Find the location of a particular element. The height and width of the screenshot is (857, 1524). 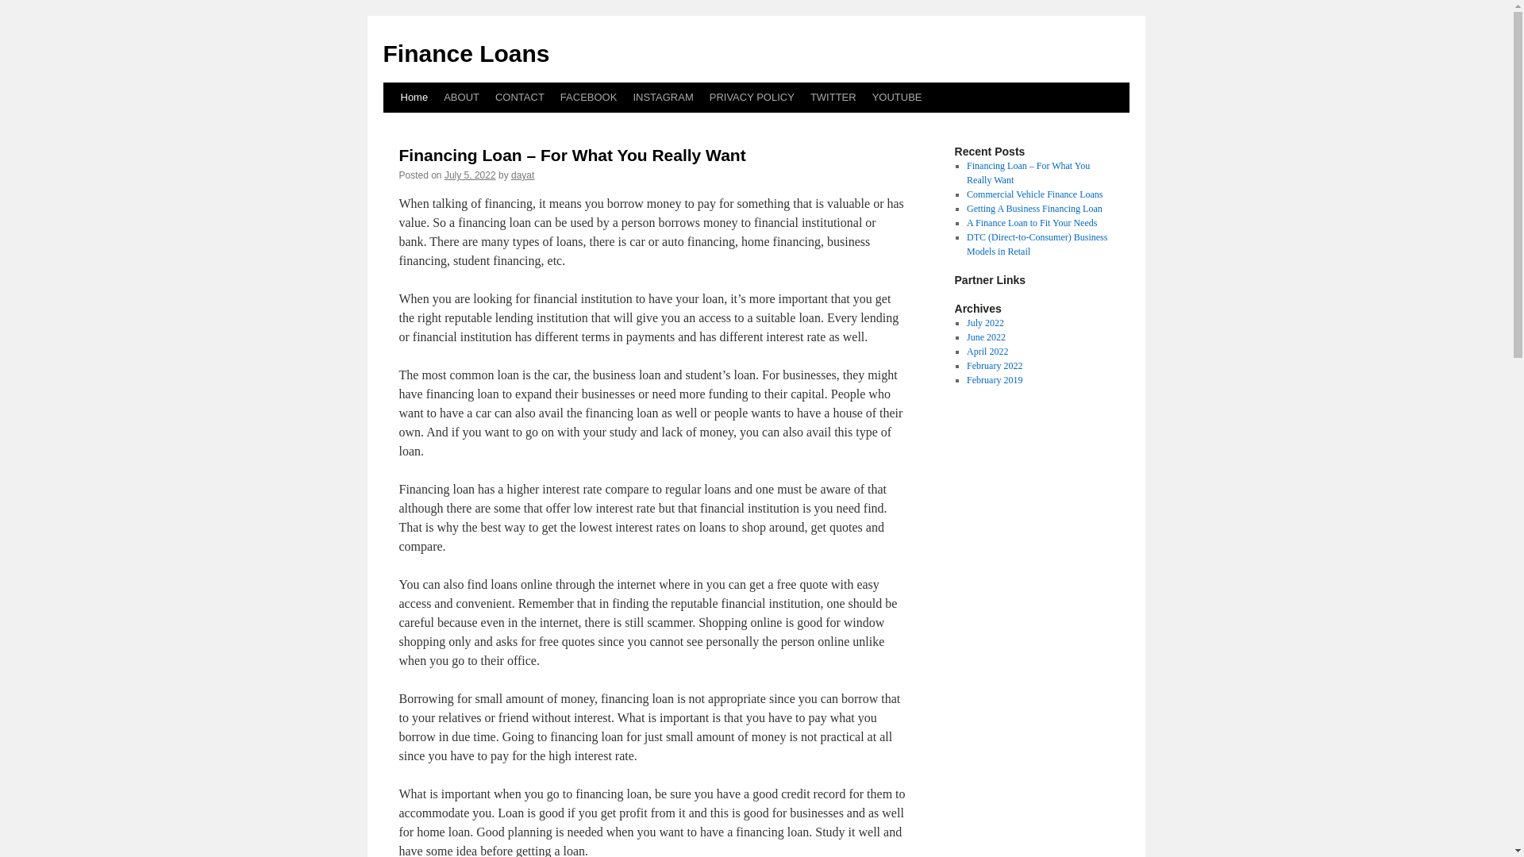

dayat is located at coordinates (522, 175).